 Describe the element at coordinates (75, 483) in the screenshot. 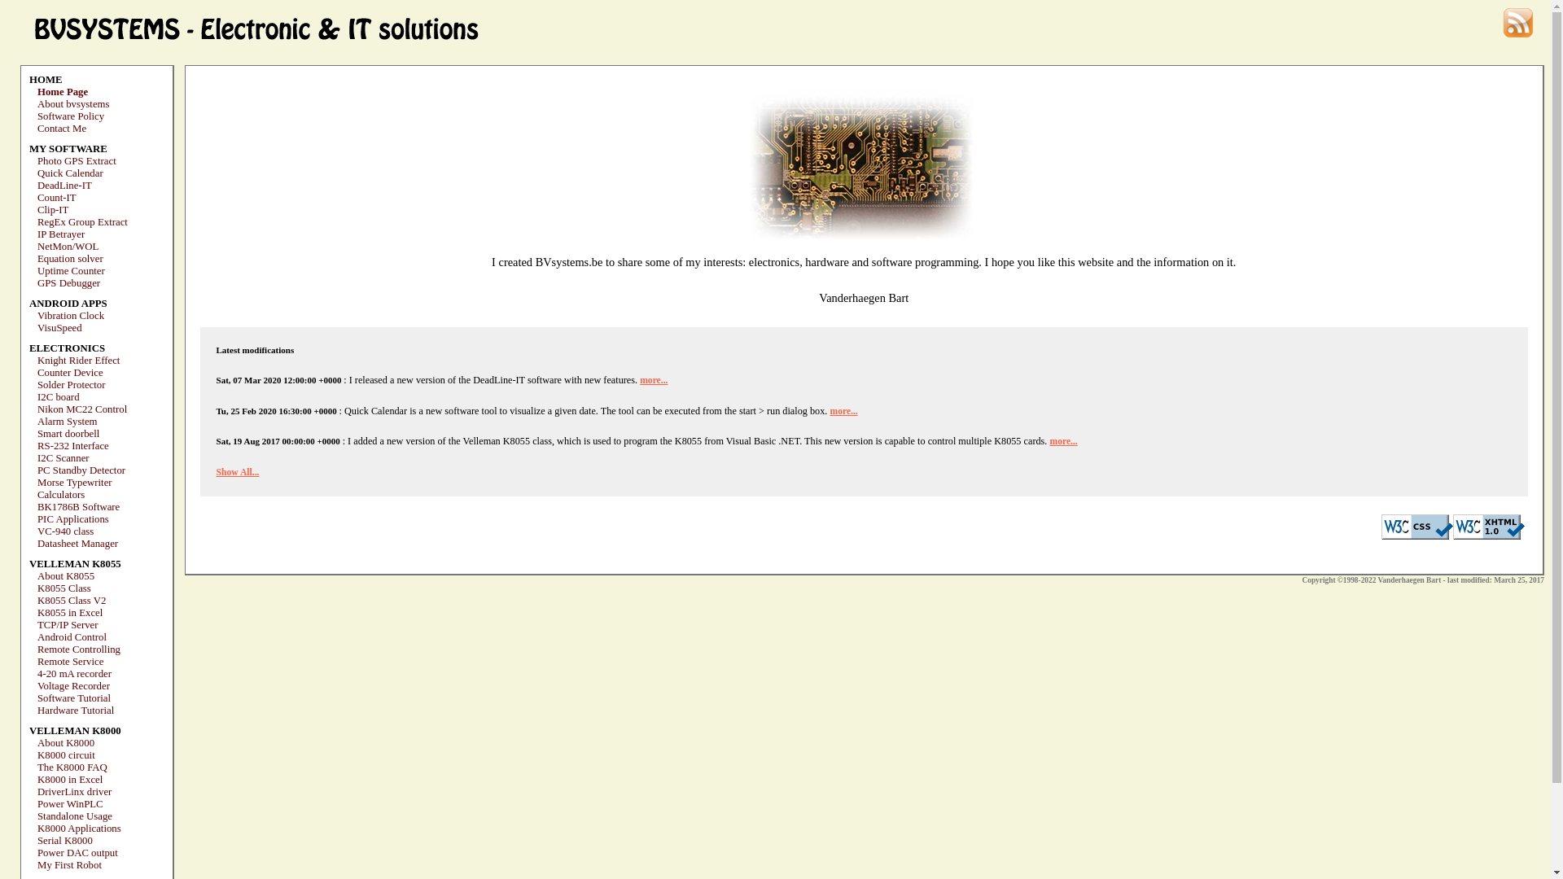

I see `Morse Typewriter` at that location.